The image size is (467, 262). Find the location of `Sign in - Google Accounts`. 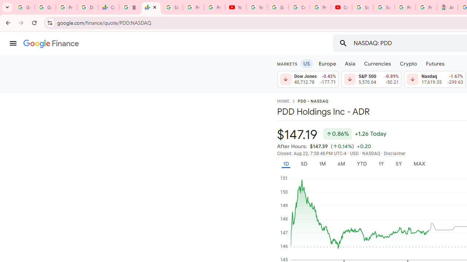

Sign in - Google Accounts is located at coordinates (172, 7).